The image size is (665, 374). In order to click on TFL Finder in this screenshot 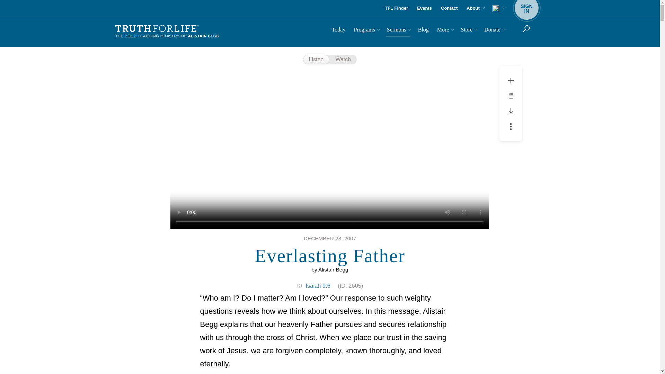, I will do `click(396, 8)`.